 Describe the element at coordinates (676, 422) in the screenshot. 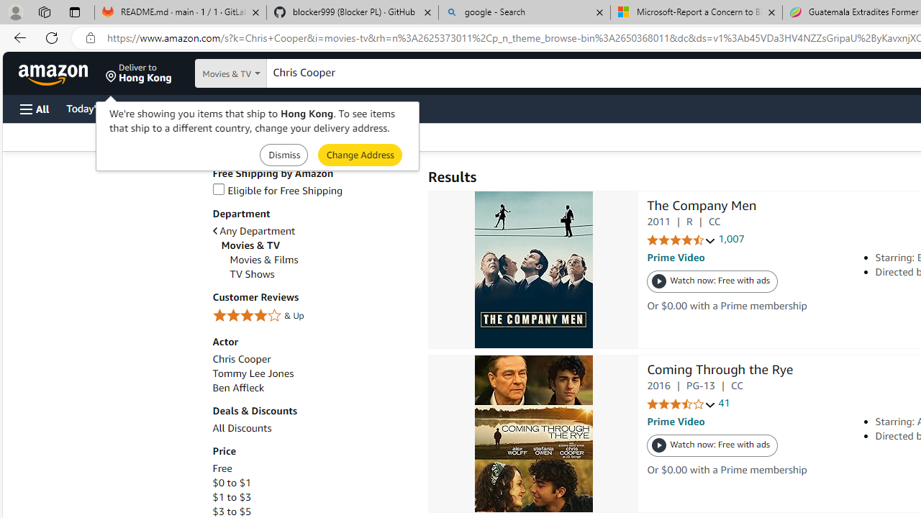

I see `Prime Video` at that location.